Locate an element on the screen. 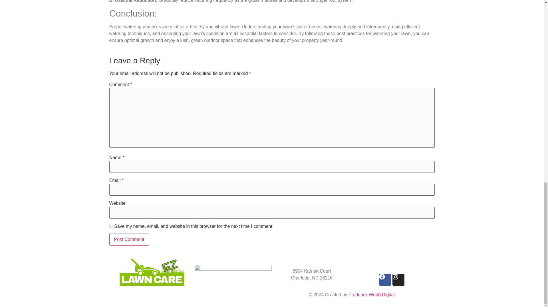 The height and width of the screenshot is (308, 548). yes is located at coordinates (111, 226).